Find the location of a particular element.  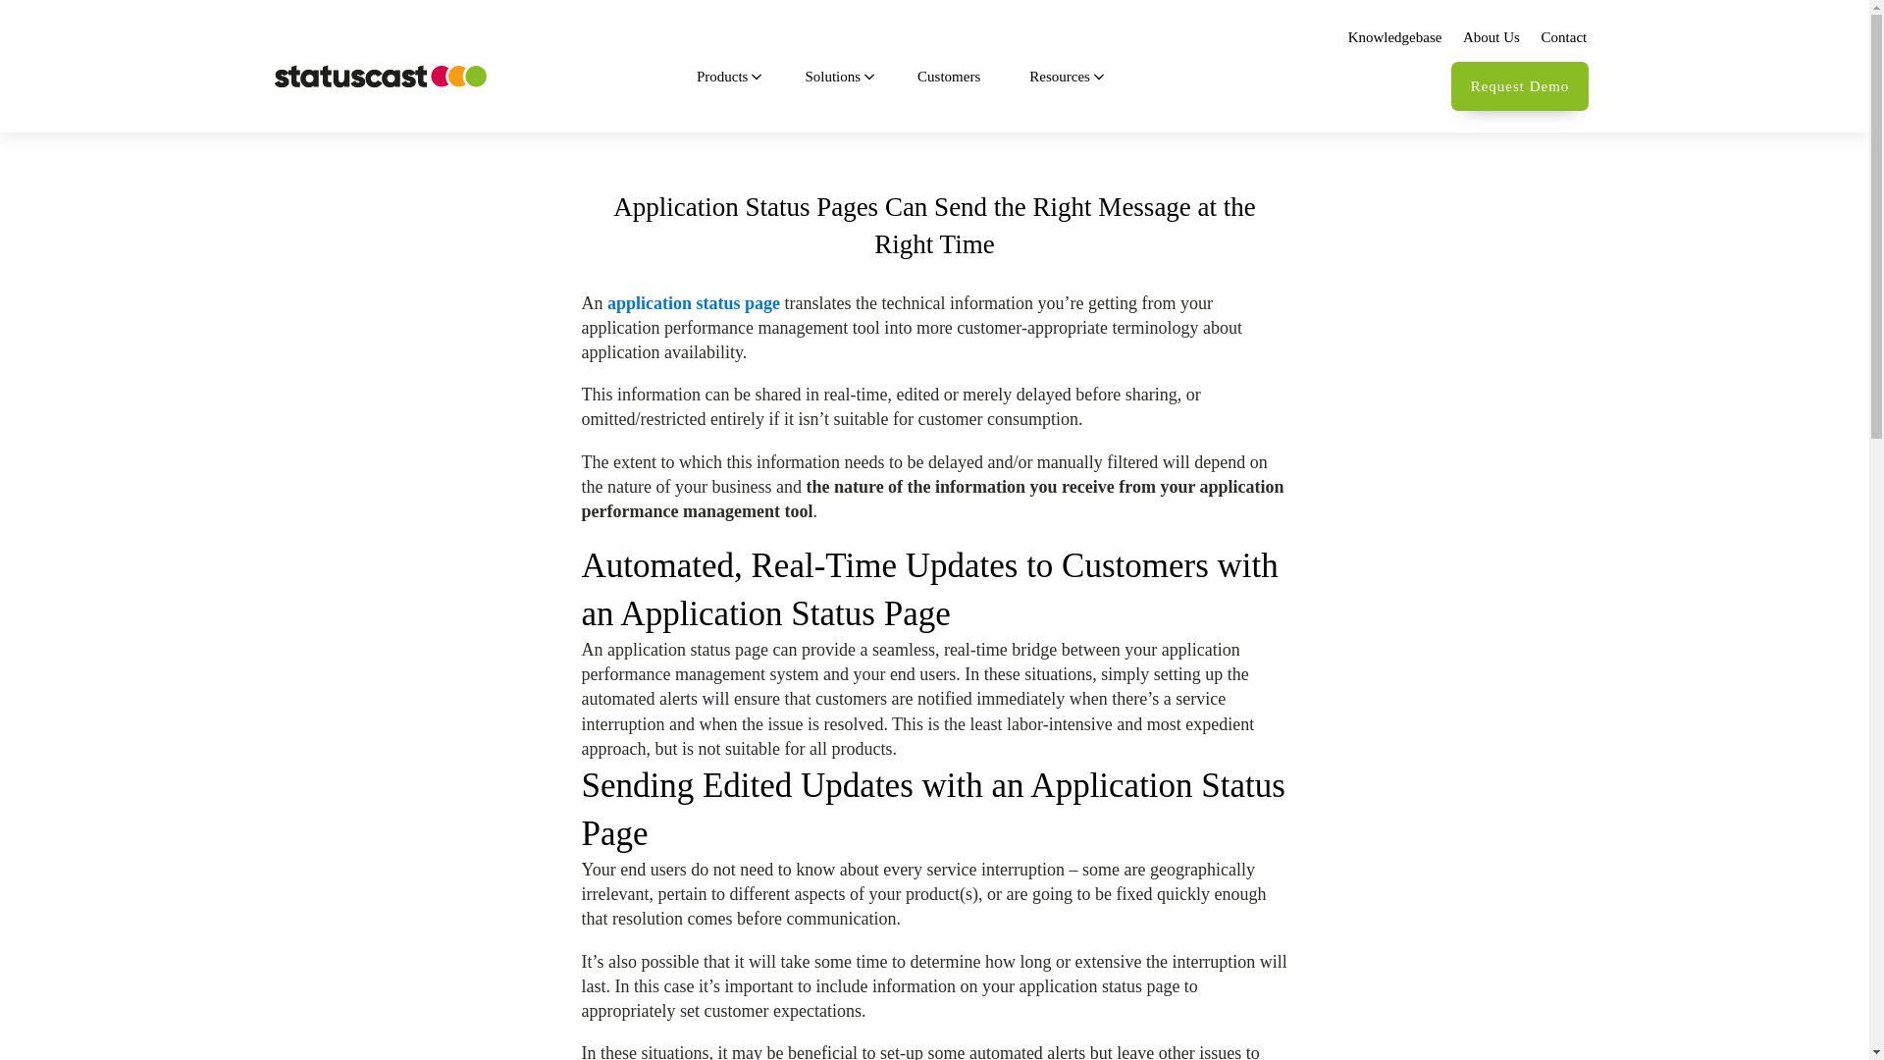

Customers is located at coordinates (954, 77).